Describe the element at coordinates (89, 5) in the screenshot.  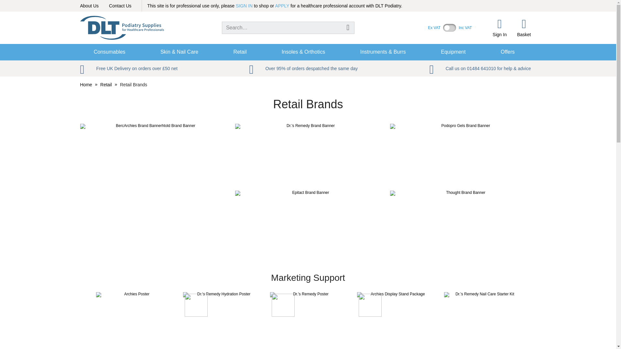
I see `About Us` at that location.